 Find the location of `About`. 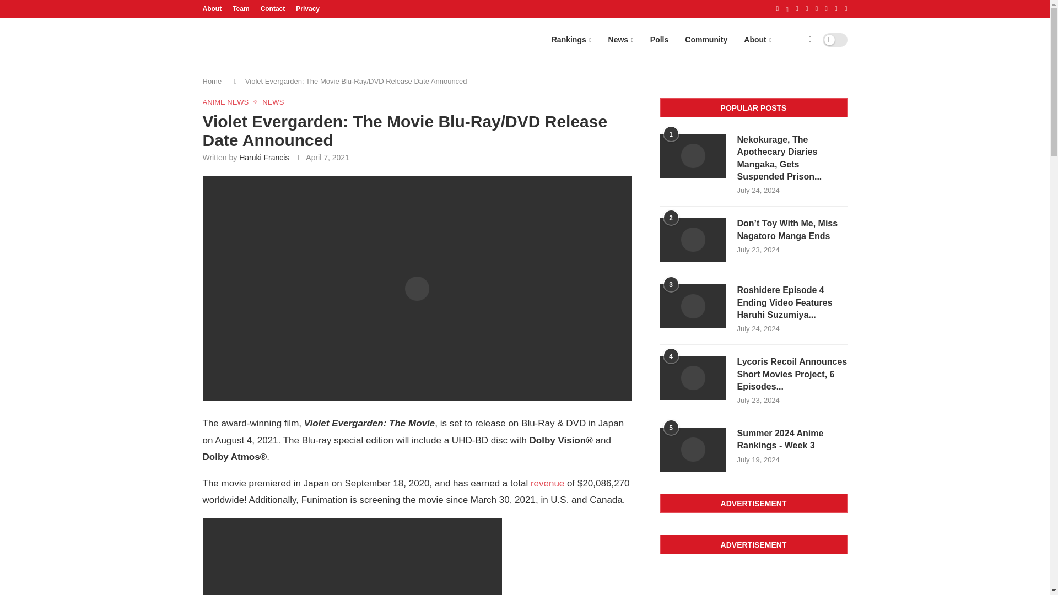

About is located at coordinates (757, 40).